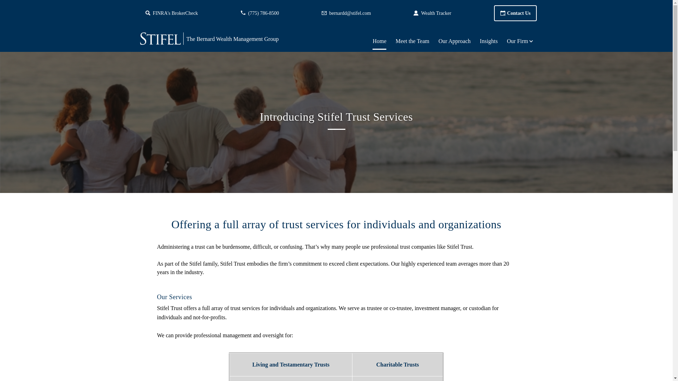 Image resolution: width=678 pixels, height=381 pixels. Describe the element at coordinates (252, 38) in the screenshot. I see `The Bernard Wealth Management Group` at that location.